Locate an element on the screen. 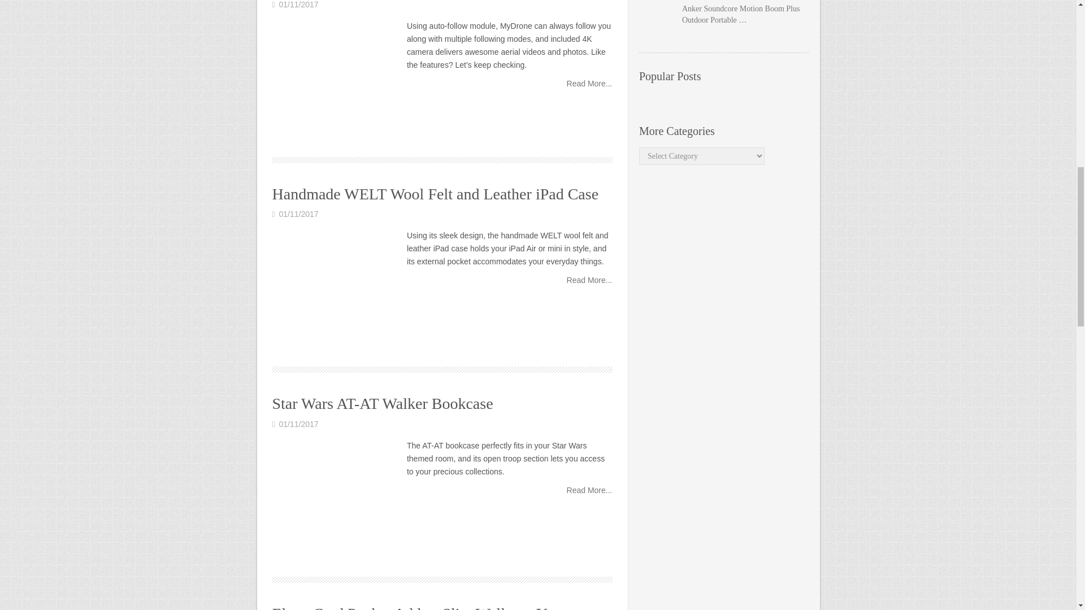 The height and width of the screenshot is (610, 1085). Star Wars AT-AT Walker Bookcase is located at coordinates (383, 403).